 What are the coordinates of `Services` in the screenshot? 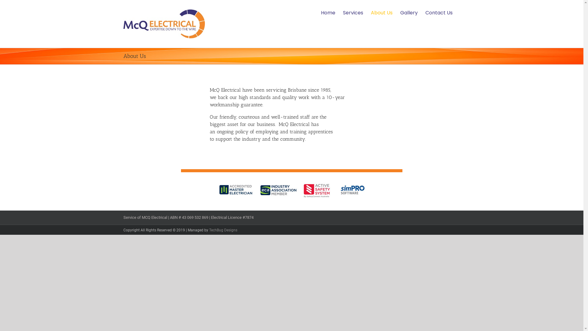 It's located at (353, 13).